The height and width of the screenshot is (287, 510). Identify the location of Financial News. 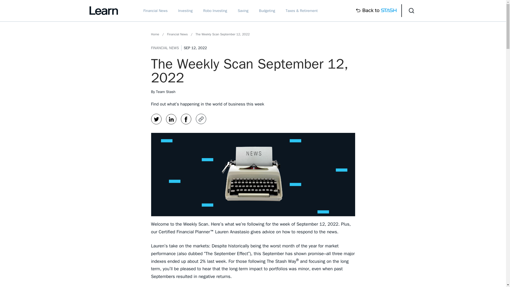
(177, 34).